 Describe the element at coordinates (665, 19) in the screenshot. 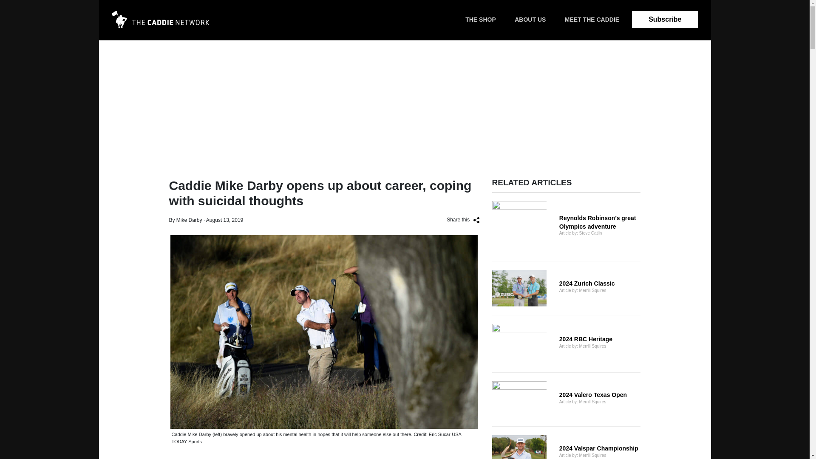

I see `ABOUT US` at that location.